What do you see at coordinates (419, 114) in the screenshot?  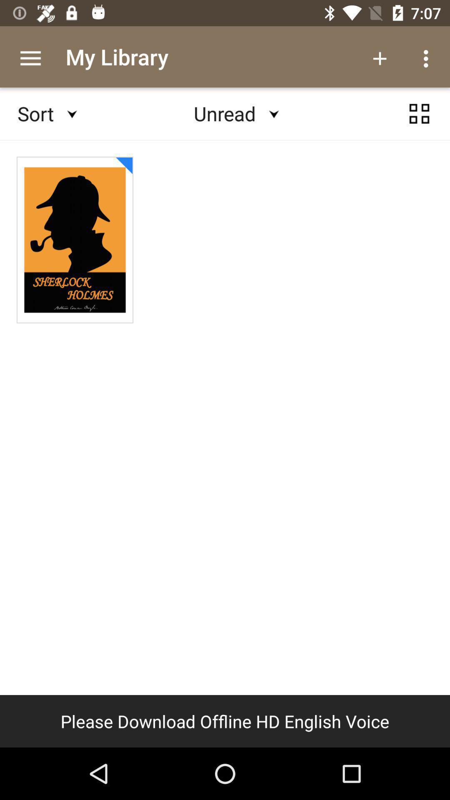 I see `menu` at bounding box center [419, 114].